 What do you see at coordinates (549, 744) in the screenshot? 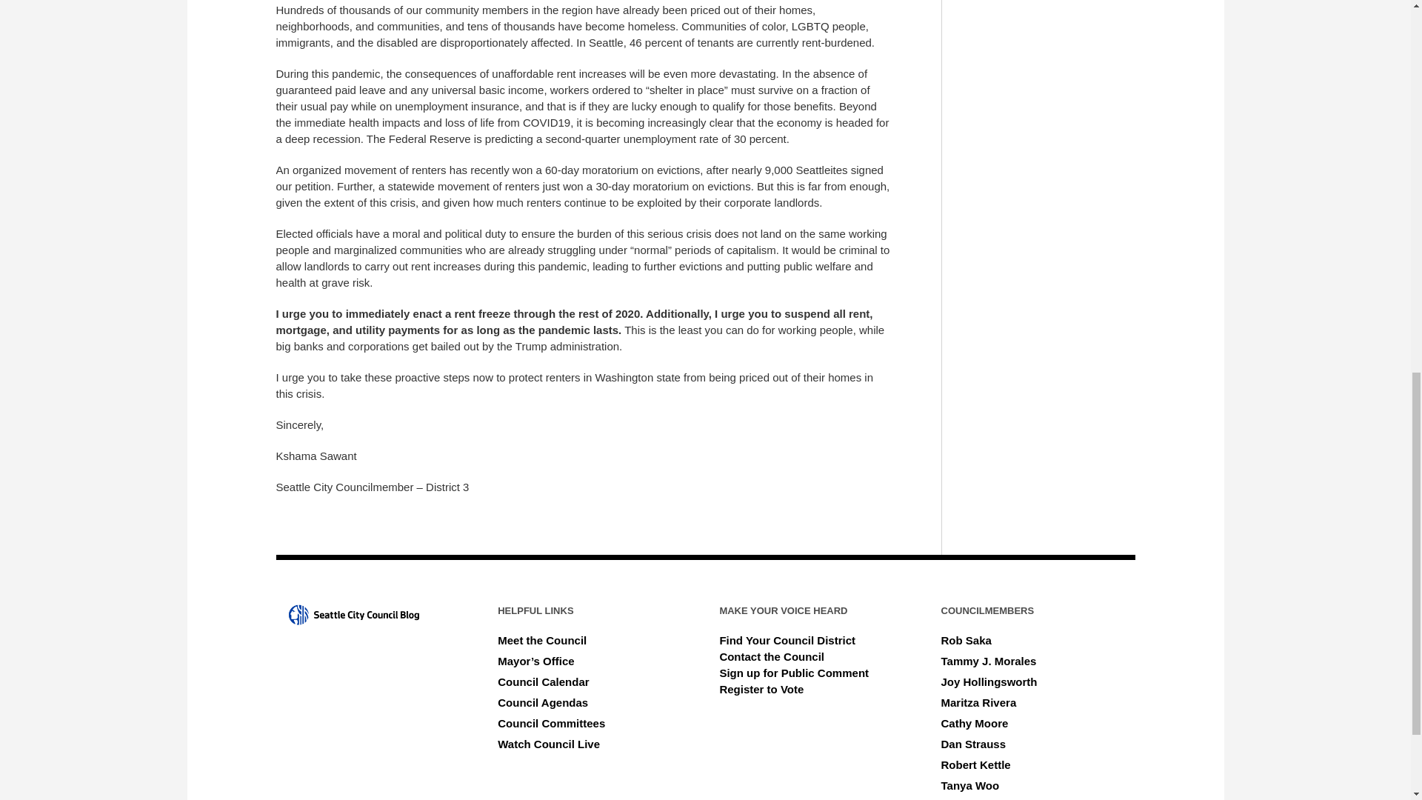
I see `Watch Council Live` at bounding box center [549, 744].